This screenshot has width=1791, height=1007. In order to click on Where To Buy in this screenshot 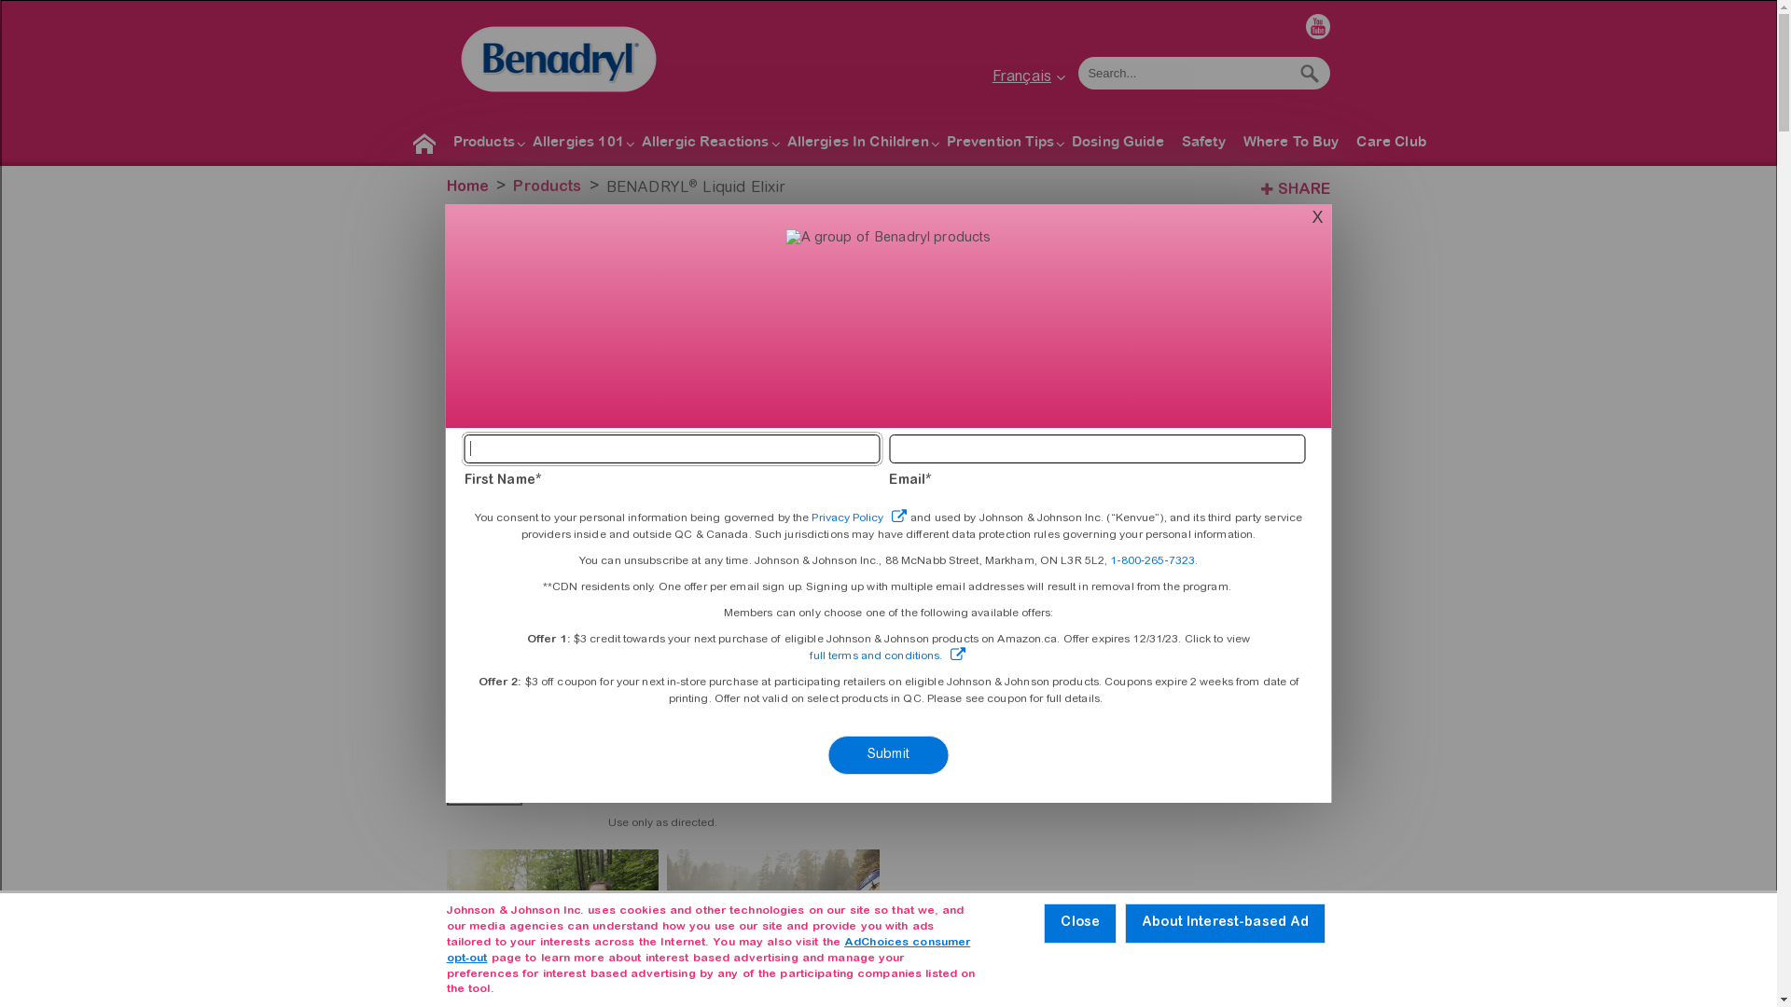, I will do `click(1291, 145)`.